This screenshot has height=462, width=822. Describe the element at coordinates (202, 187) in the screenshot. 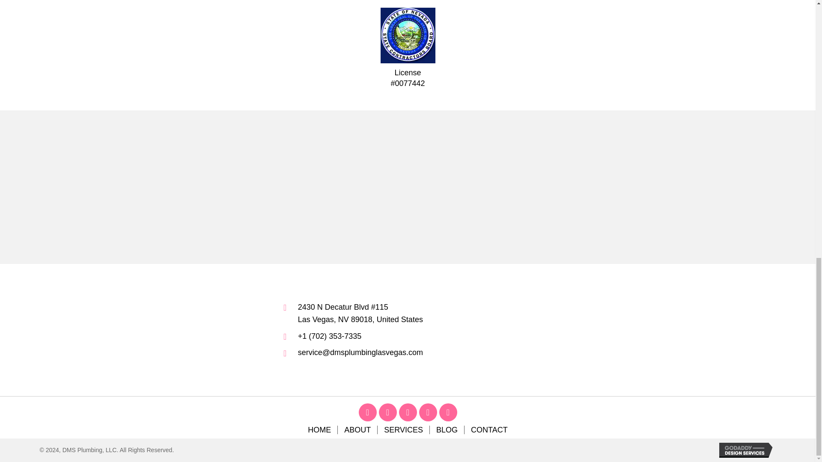

I see `DMS Plumbing, LLC.` at that location.